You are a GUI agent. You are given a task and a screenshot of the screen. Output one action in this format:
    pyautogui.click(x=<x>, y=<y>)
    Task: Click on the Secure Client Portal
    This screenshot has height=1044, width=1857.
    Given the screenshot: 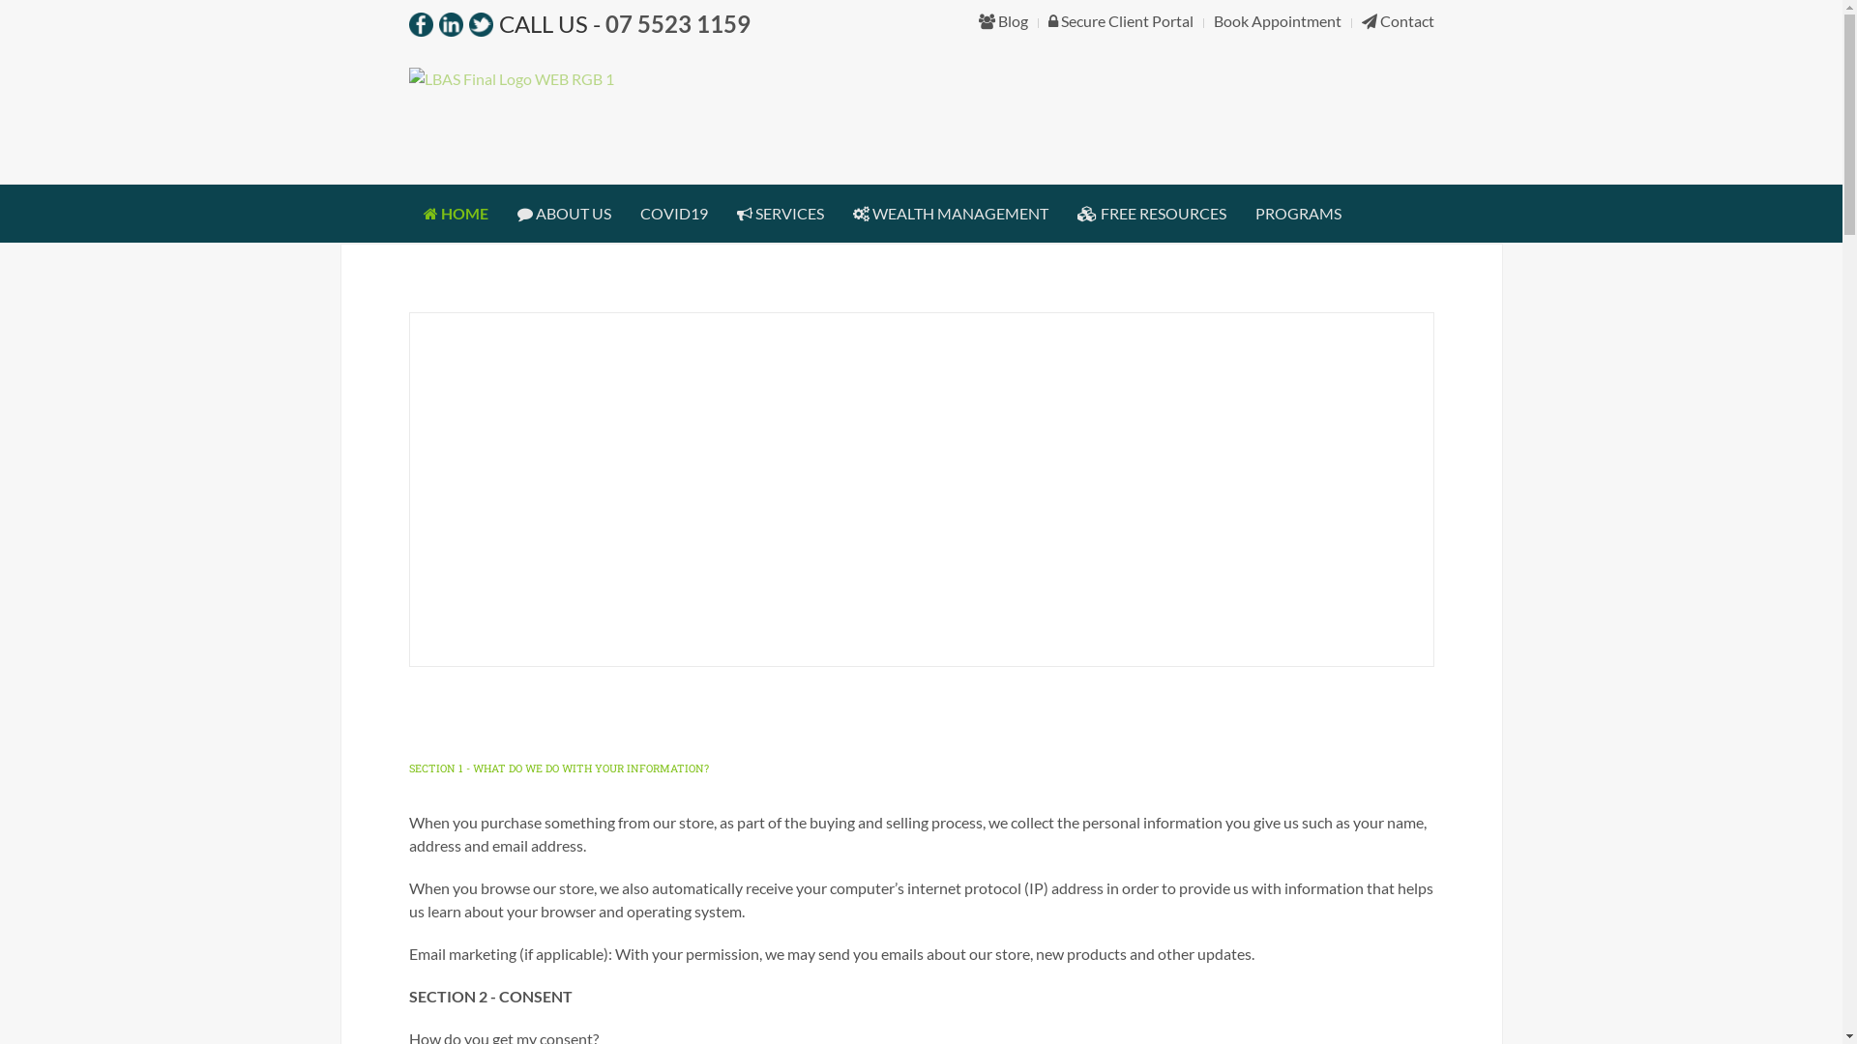 What is the action you would take?
    pyautogui.click(x=1121, y=21)
    